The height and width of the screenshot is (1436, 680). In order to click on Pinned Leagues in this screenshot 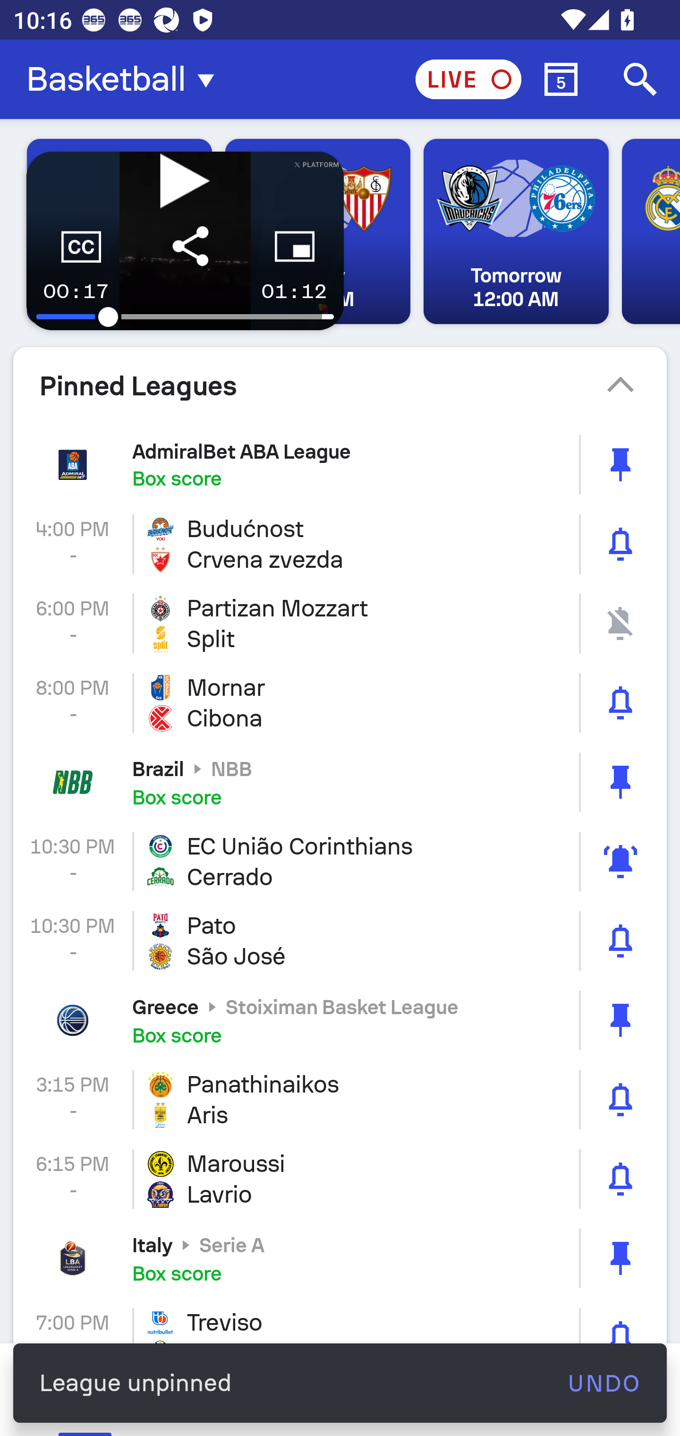, I will do `click(340, 386)`.